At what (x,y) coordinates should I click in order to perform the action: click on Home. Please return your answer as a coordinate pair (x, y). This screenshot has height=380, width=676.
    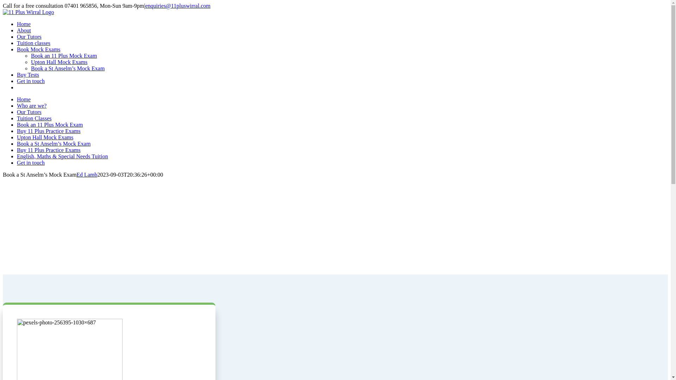
    Looking at the image, I should click on (24, 99).